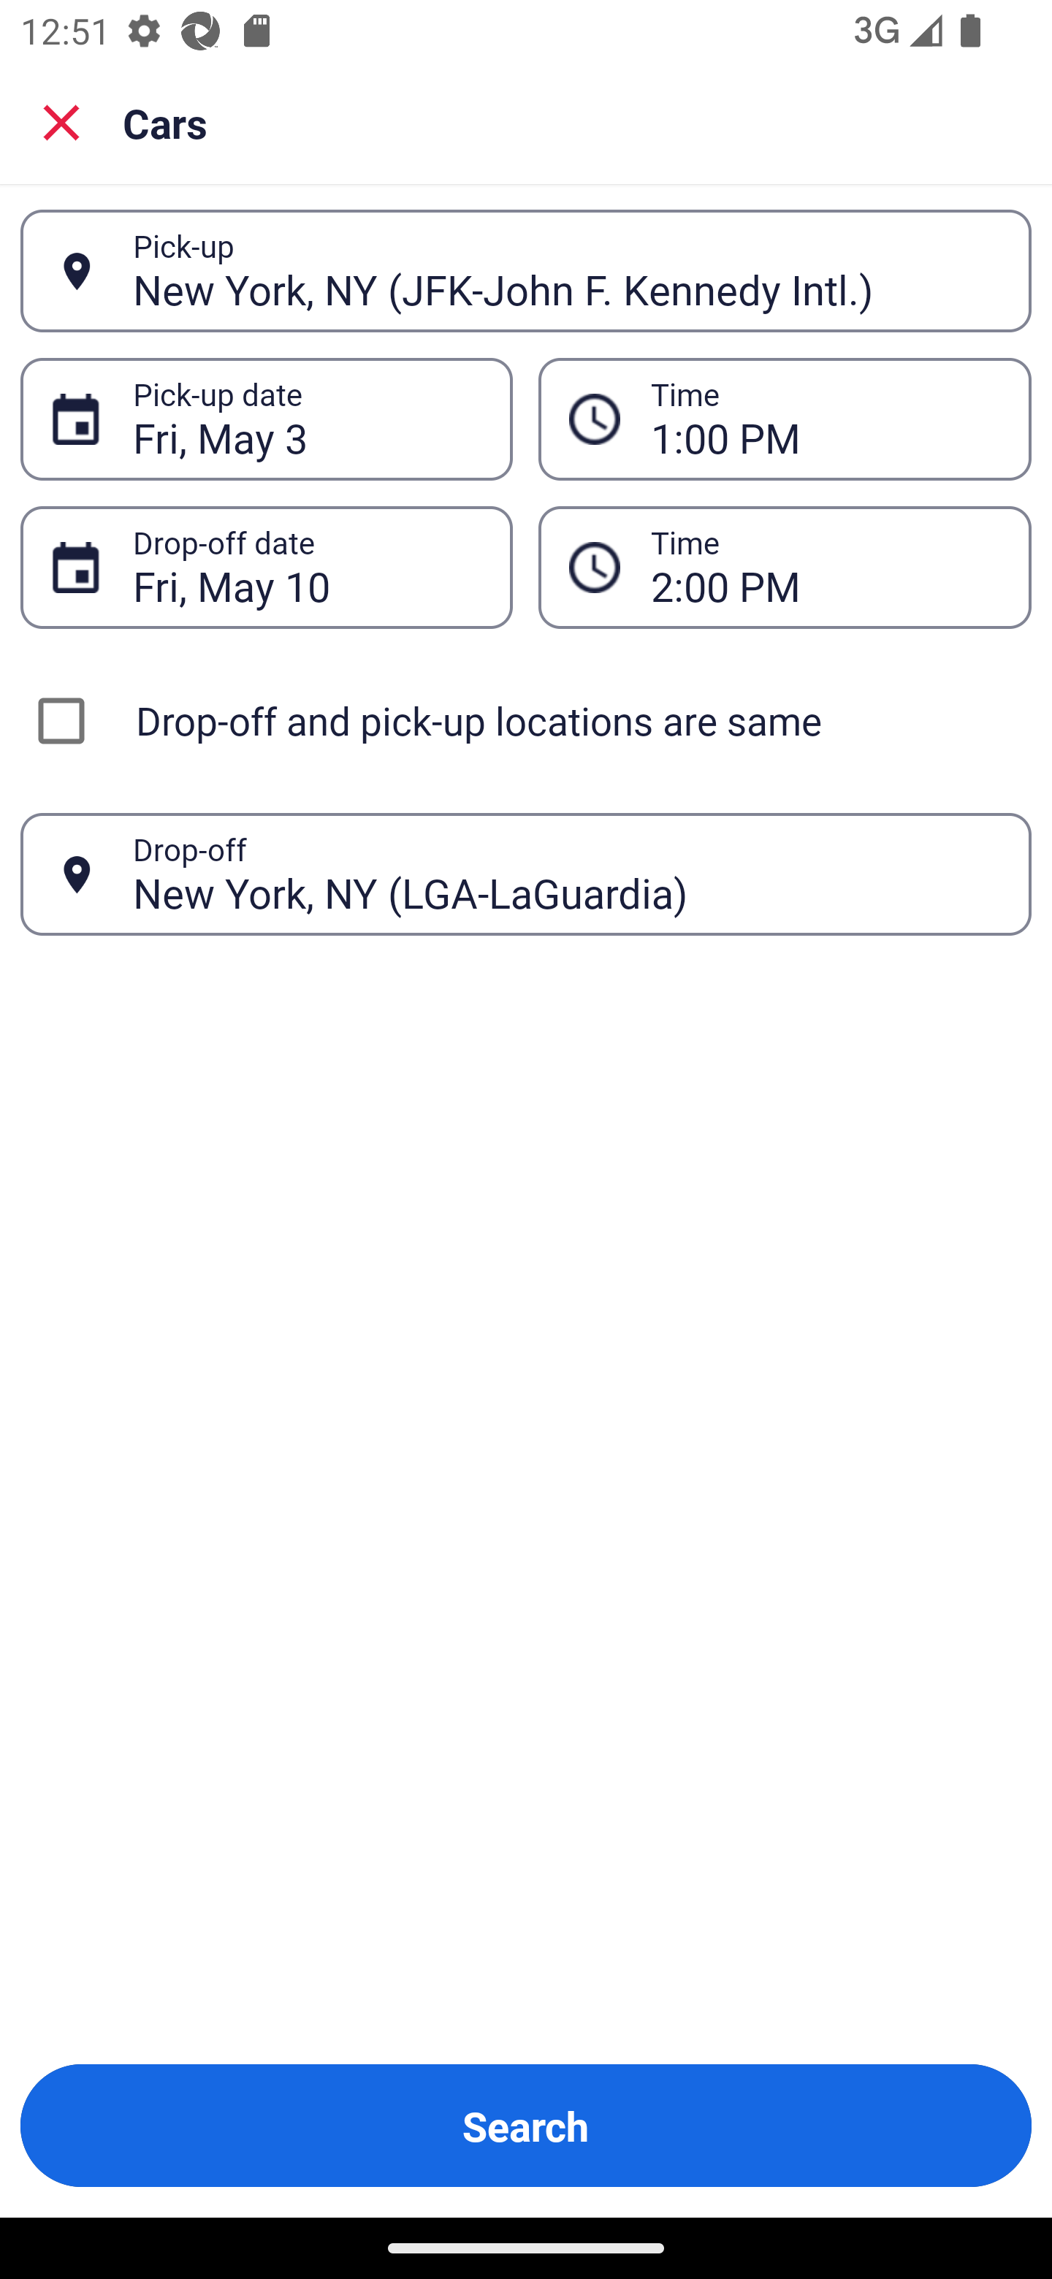 The width and height of the screenshot is (1052, 2279). Describe the element at coordinates (307, 419) in the screenshot. I see `Fri, May 3` at that location.